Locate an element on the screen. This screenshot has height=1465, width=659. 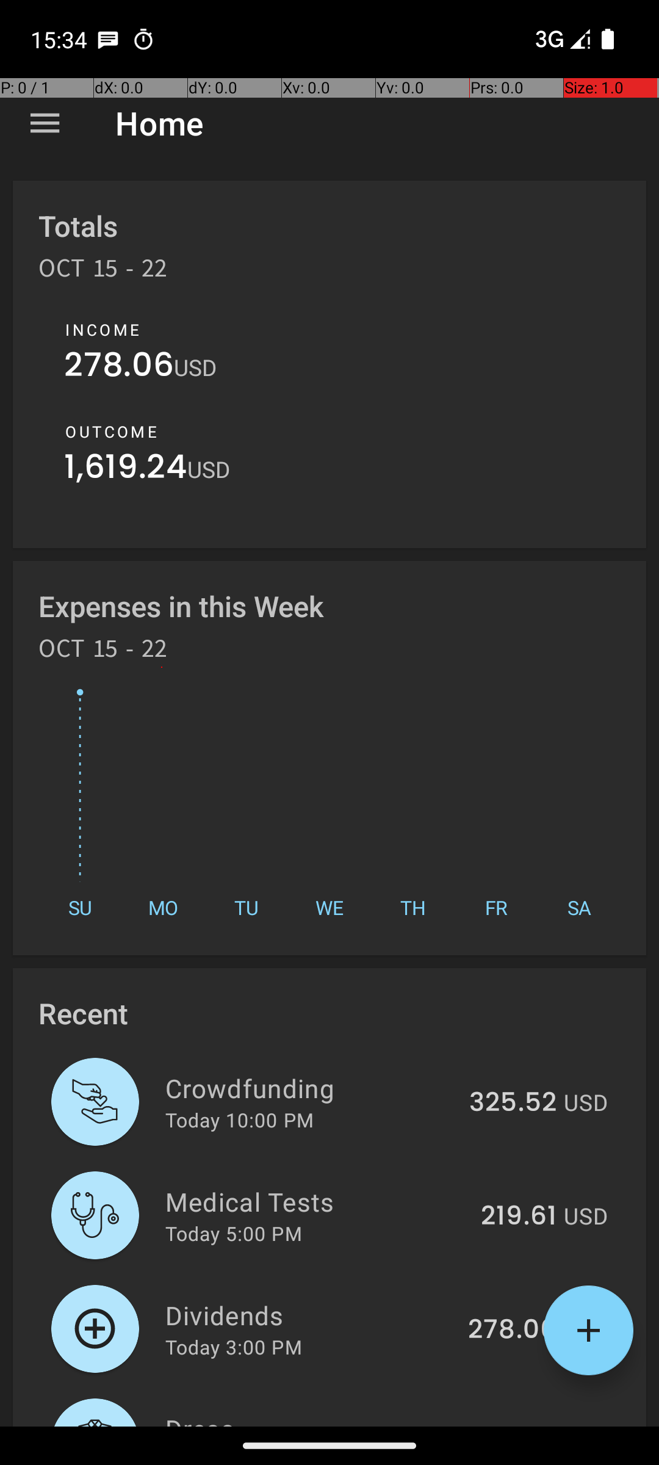
Medical Tests is located at coordinates (316, 1201).